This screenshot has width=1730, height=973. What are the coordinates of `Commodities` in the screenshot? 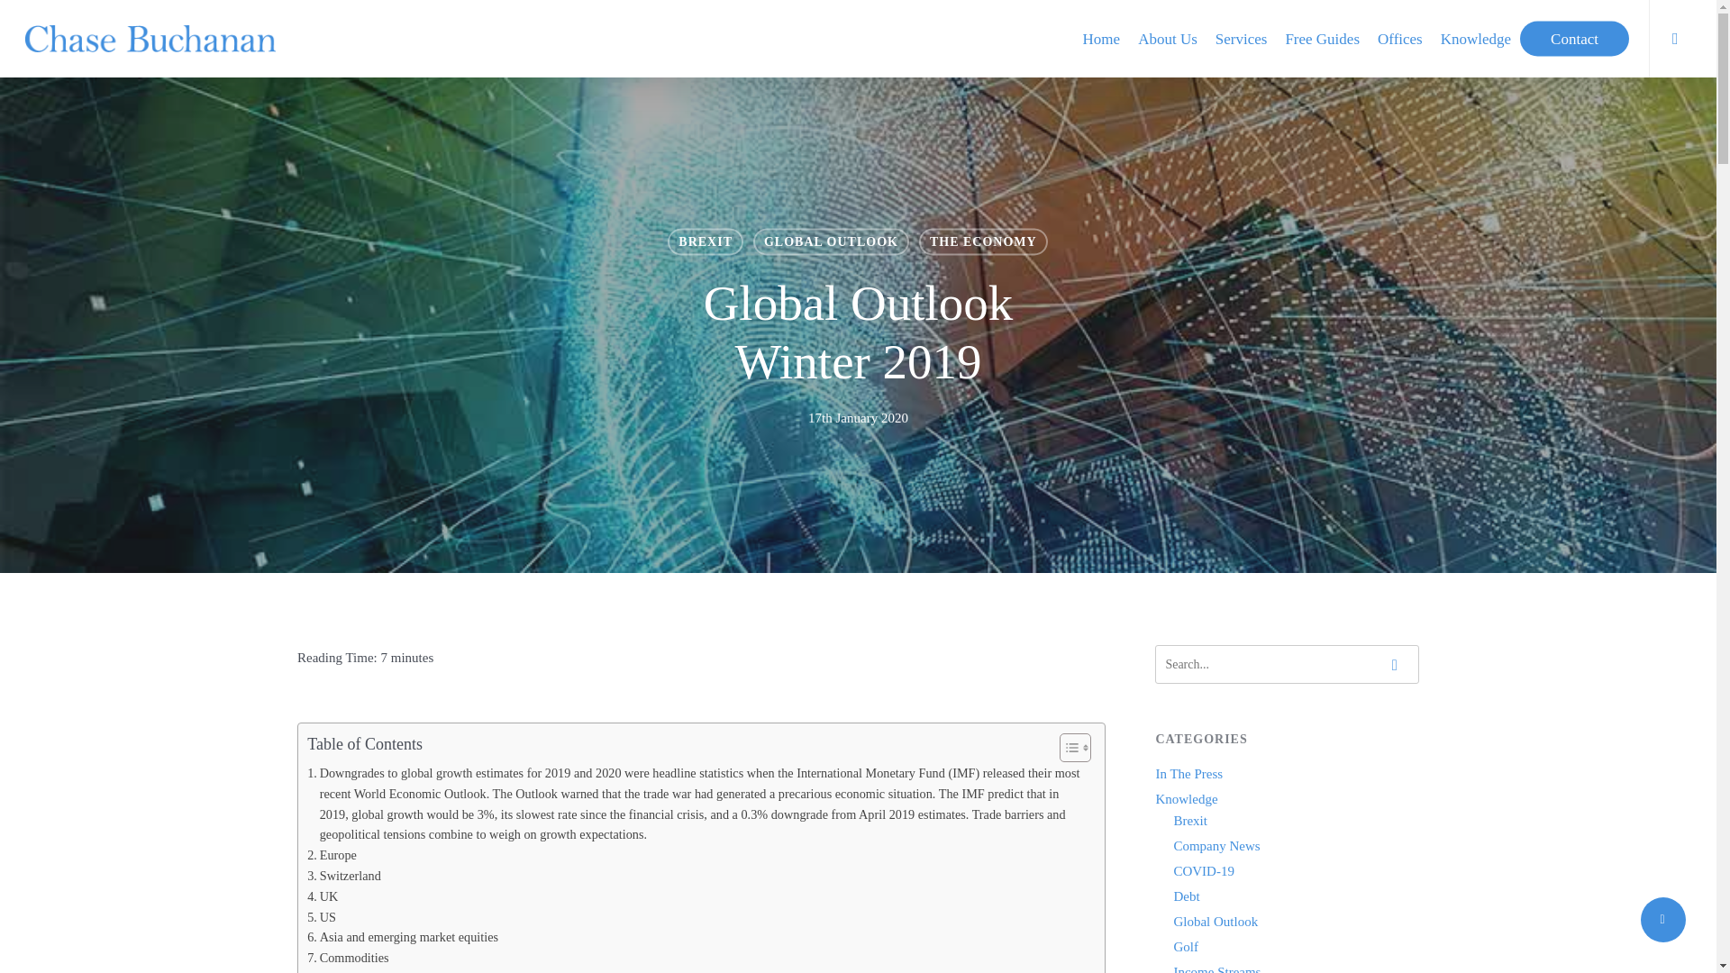 It's located at (348, 957).